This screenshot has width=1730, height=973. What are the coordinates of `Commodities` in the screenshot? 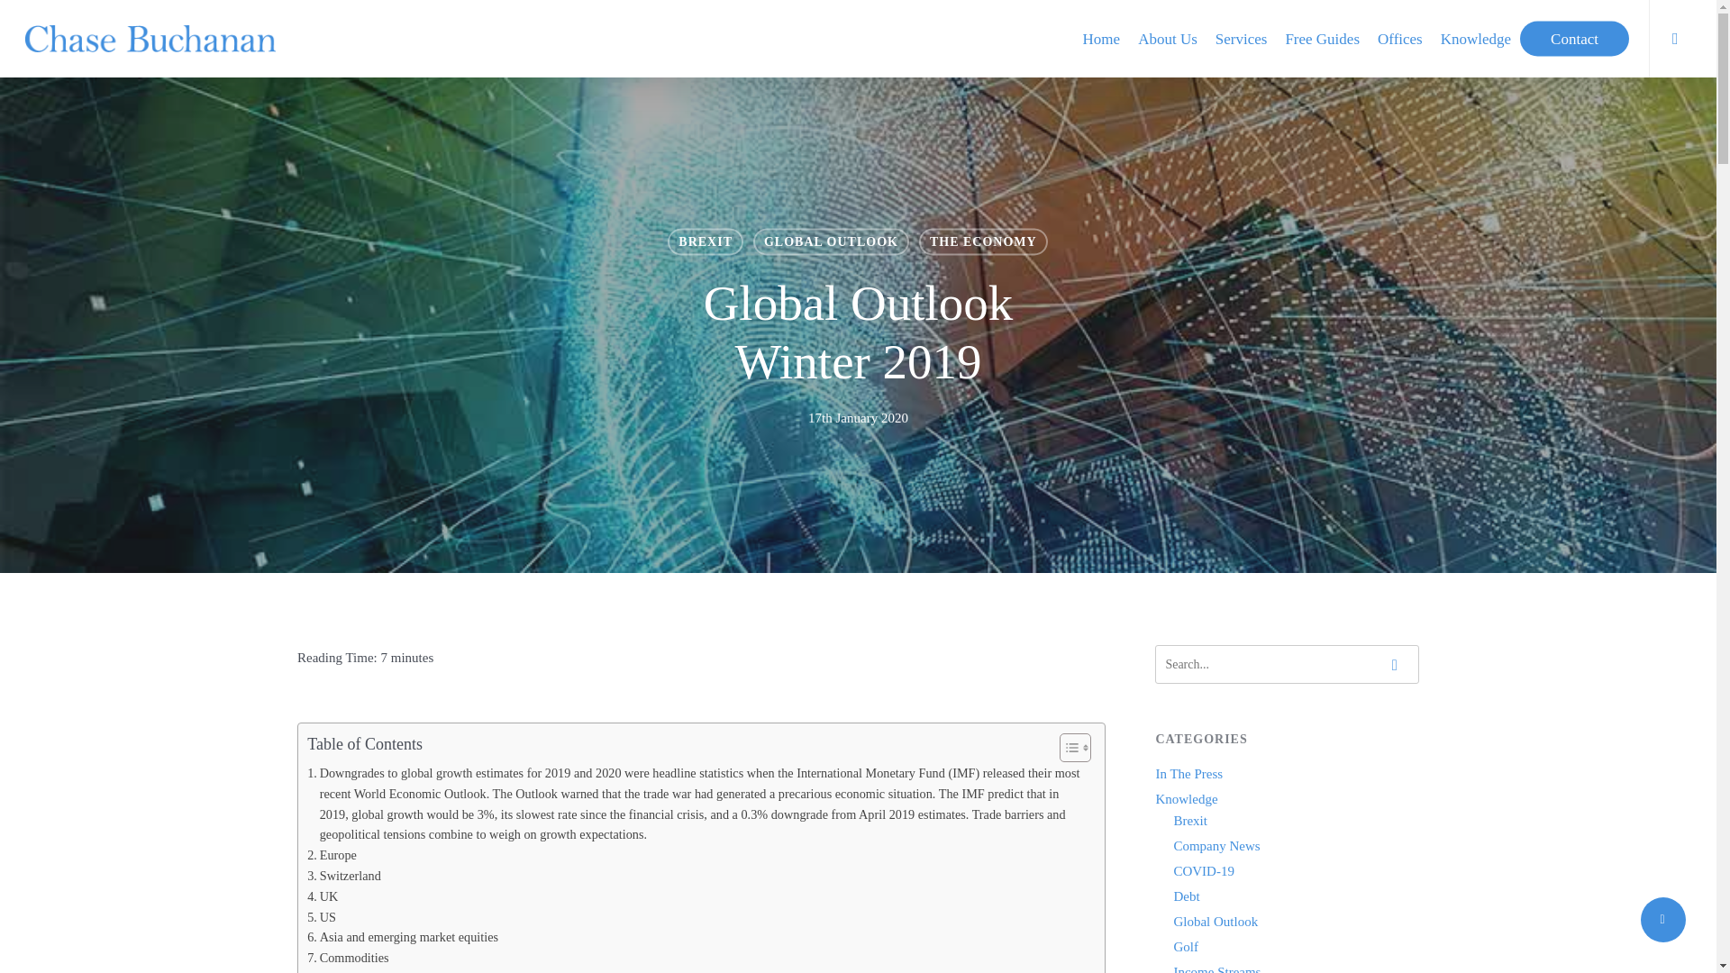 It's located at (348, 957).